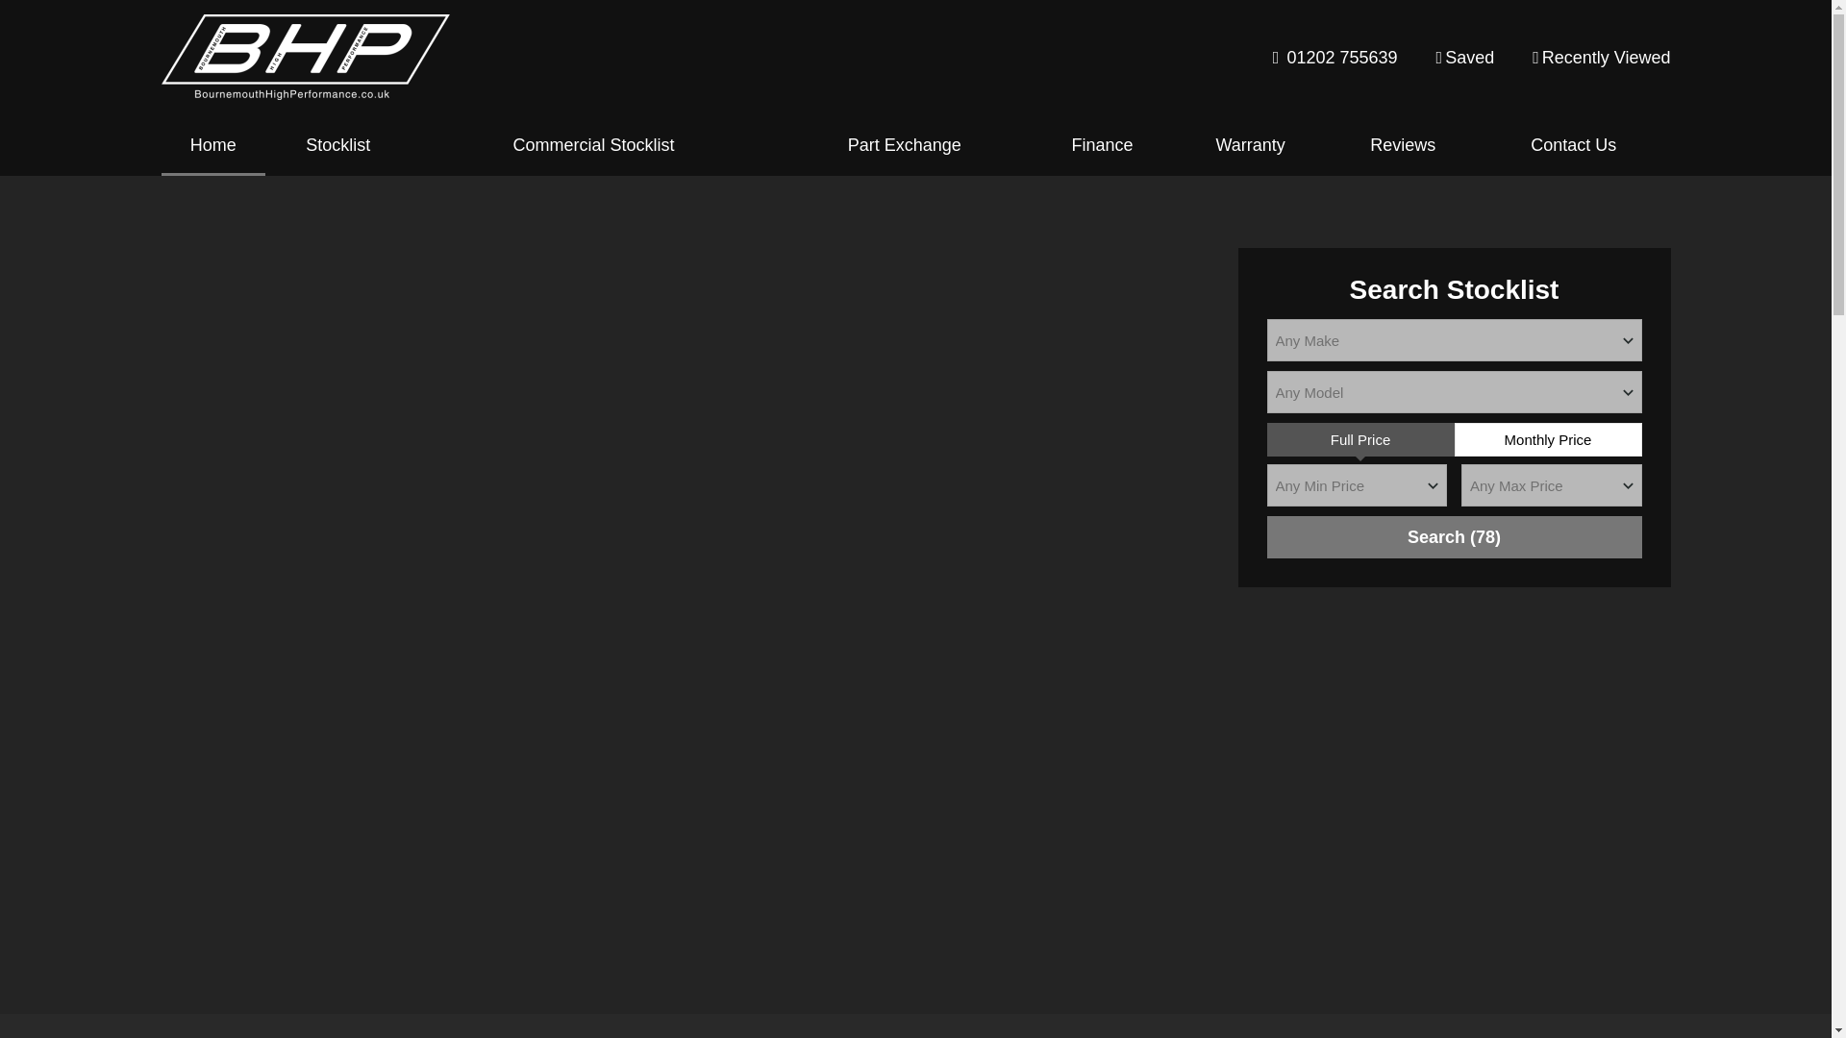  I want to click on Stocklist, so click(338, 144).